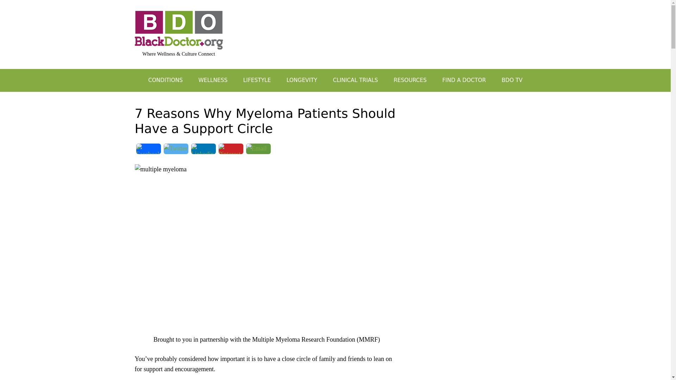  Describe the element at coordinates (512, 80) in the screenshot. I see `BDO TV` at that location.